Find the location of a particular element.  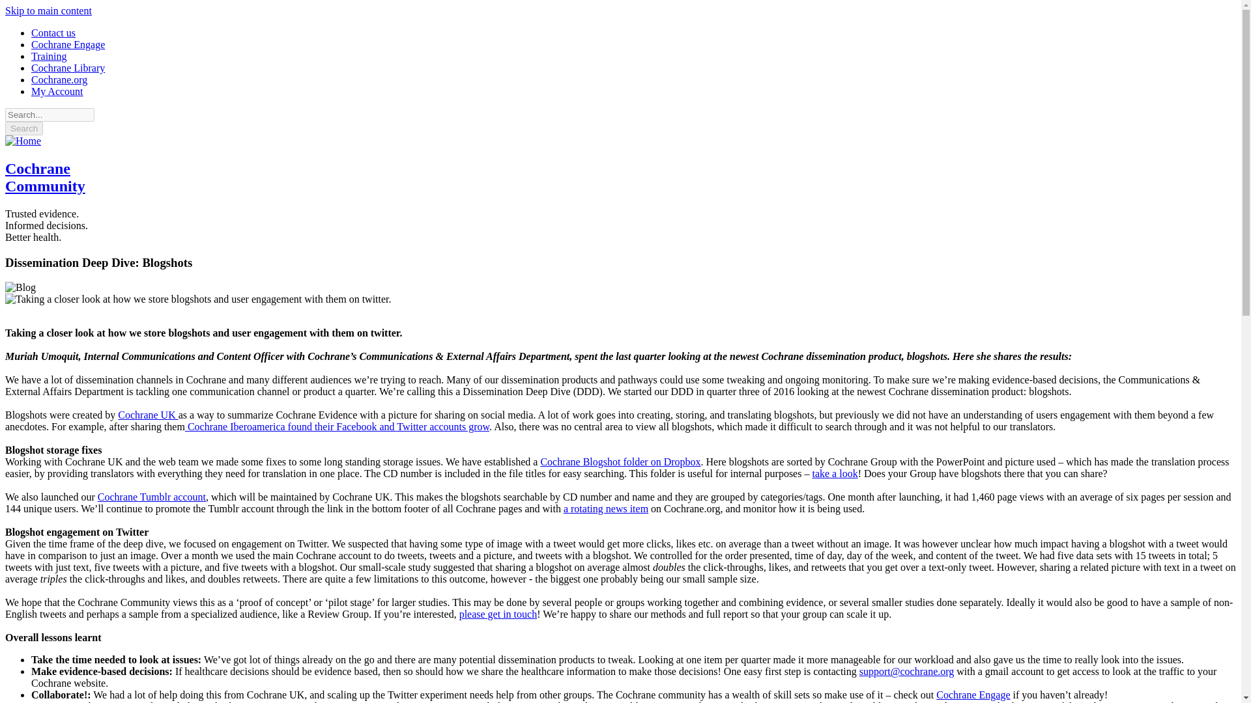

Home is located at coordinates (23, 141).